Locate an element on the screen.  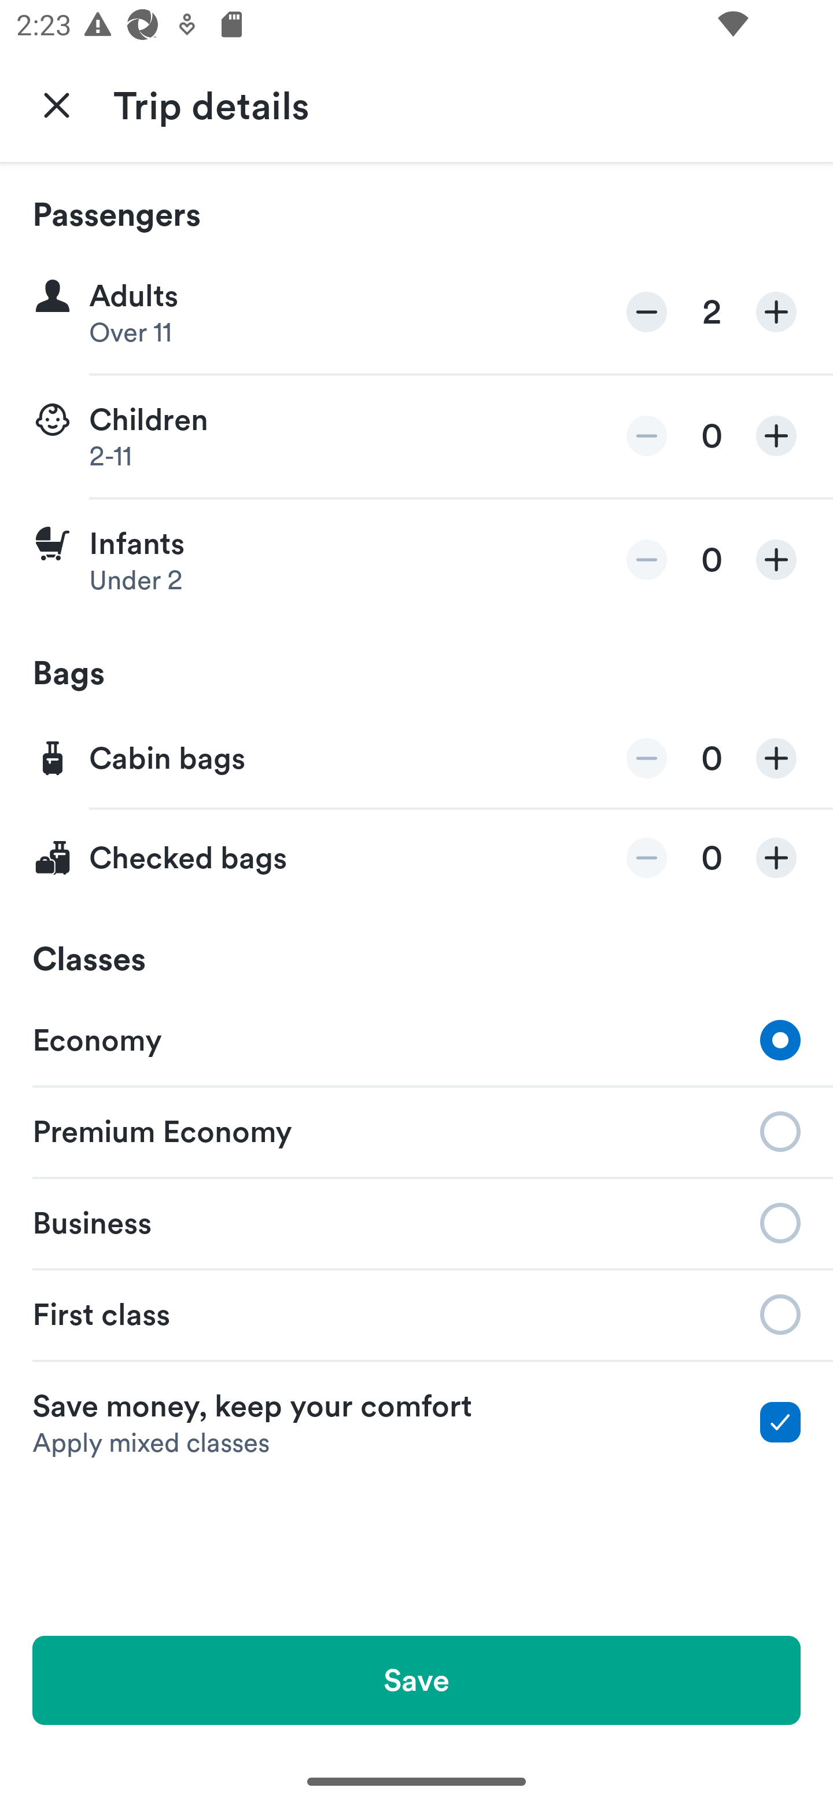
Remove 0 Add Checked bags is located at coordinates (417, 858).